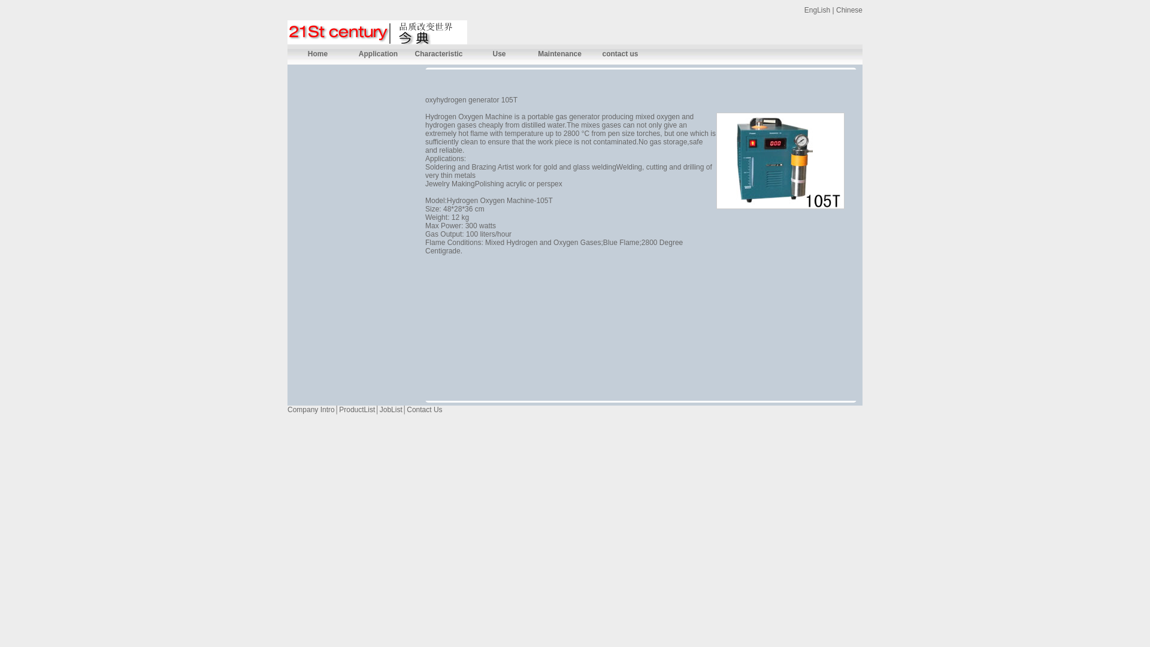 Image resolution: width=1150 pixels, height=647 pixels. I want to click on Maintenance, so click(559, 54).